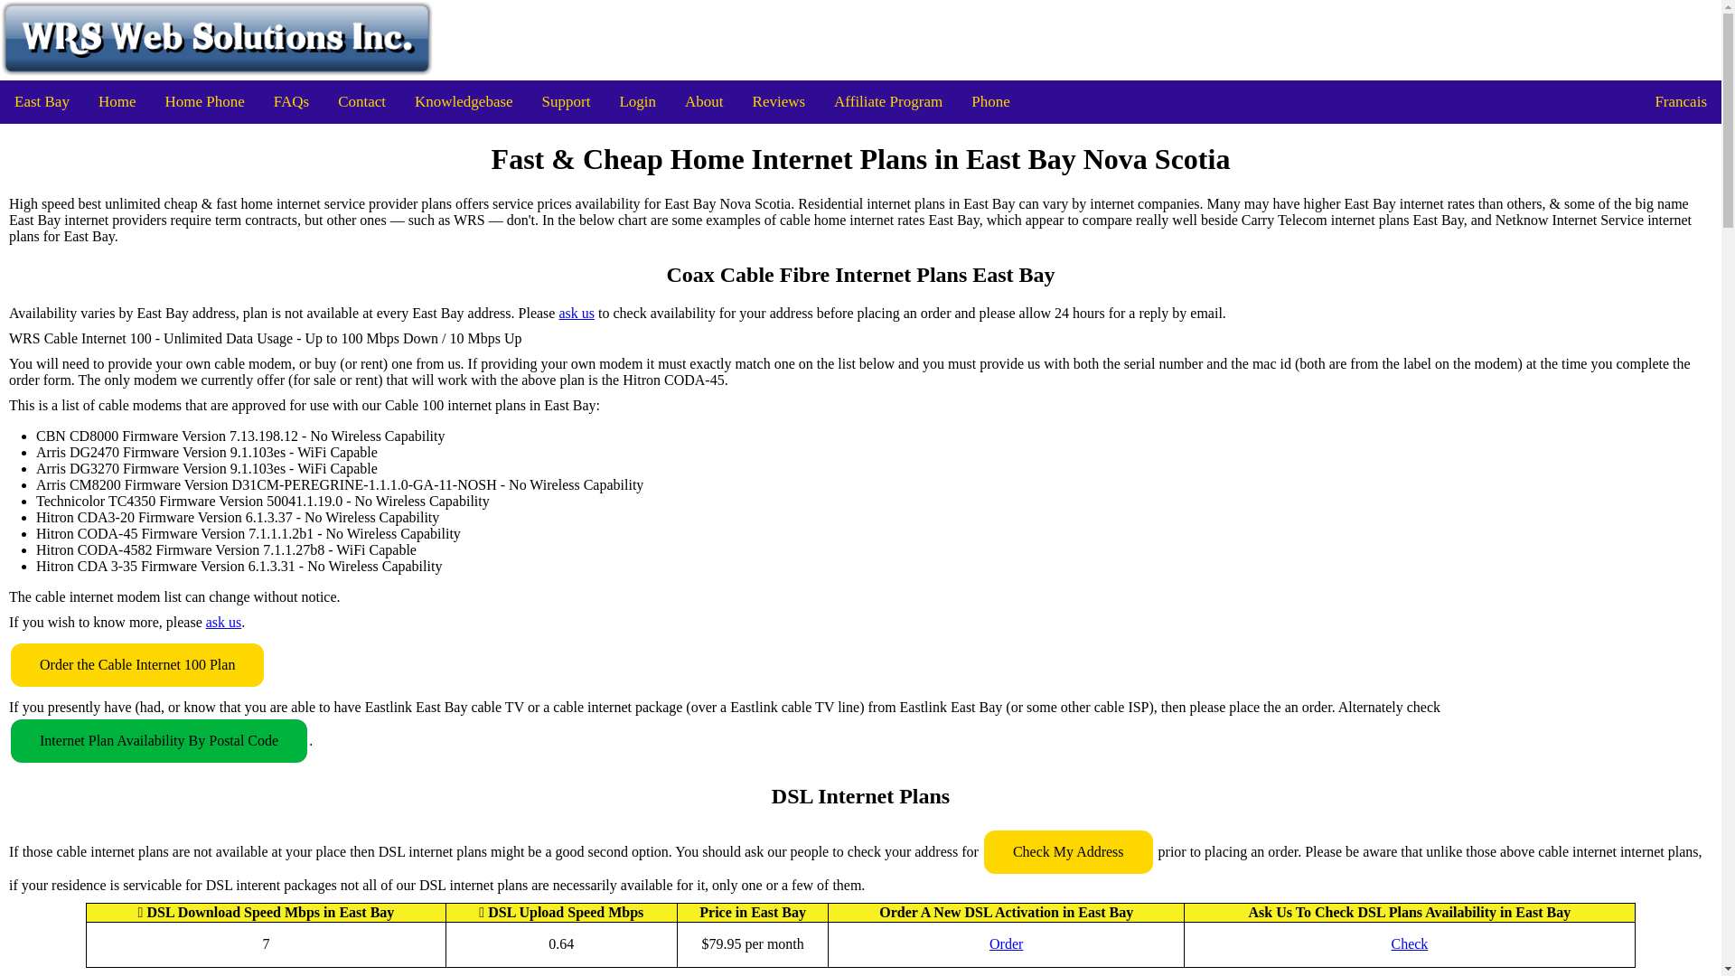 This screenshot has width=1735, height=976. I want to click on ask us, so click(224, 622).